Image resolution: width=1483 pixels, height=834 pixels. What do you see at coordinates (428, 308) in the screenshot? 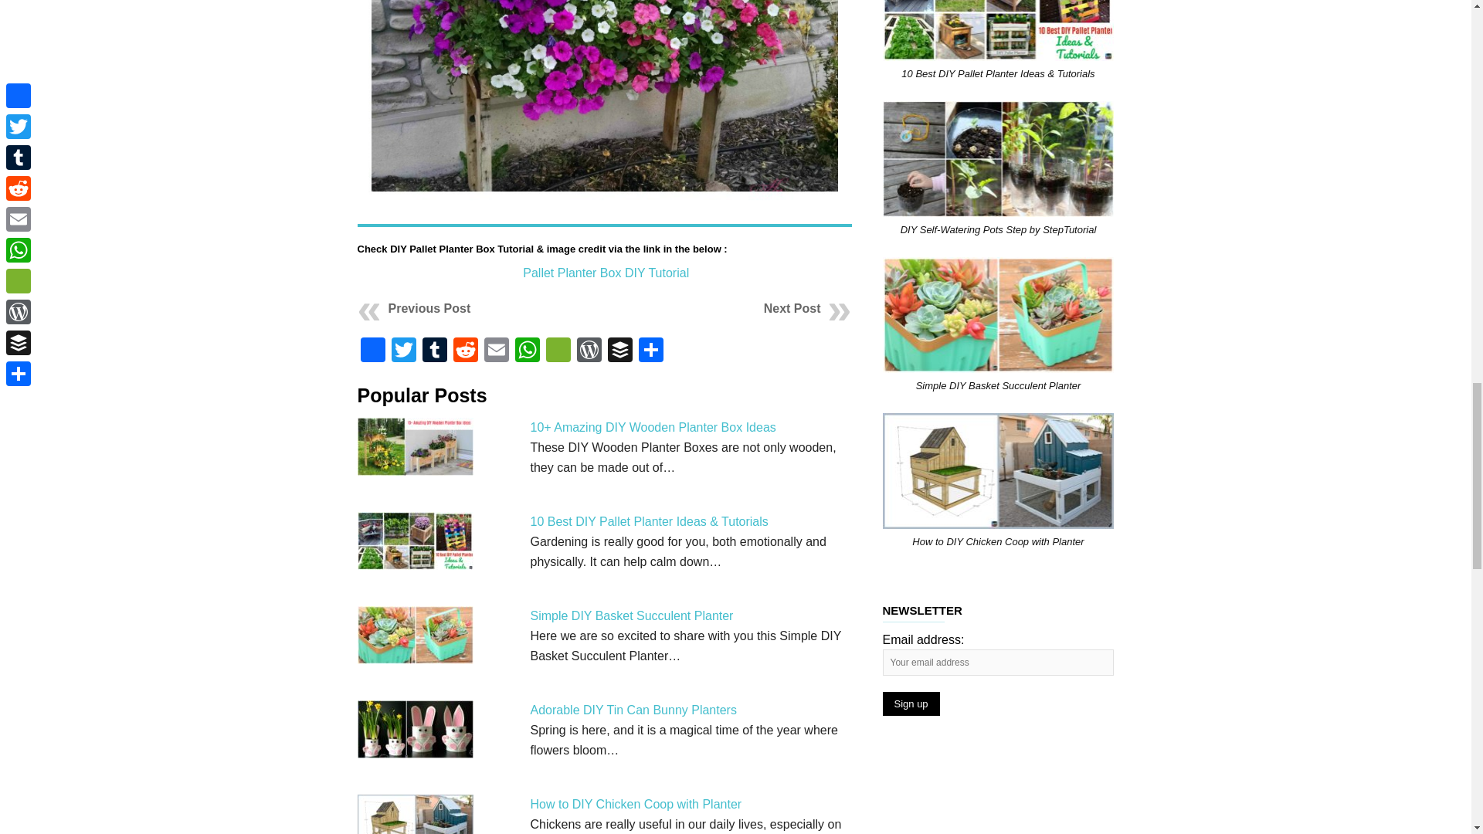
I see `Previous Post` at bounding box center [428, 308].